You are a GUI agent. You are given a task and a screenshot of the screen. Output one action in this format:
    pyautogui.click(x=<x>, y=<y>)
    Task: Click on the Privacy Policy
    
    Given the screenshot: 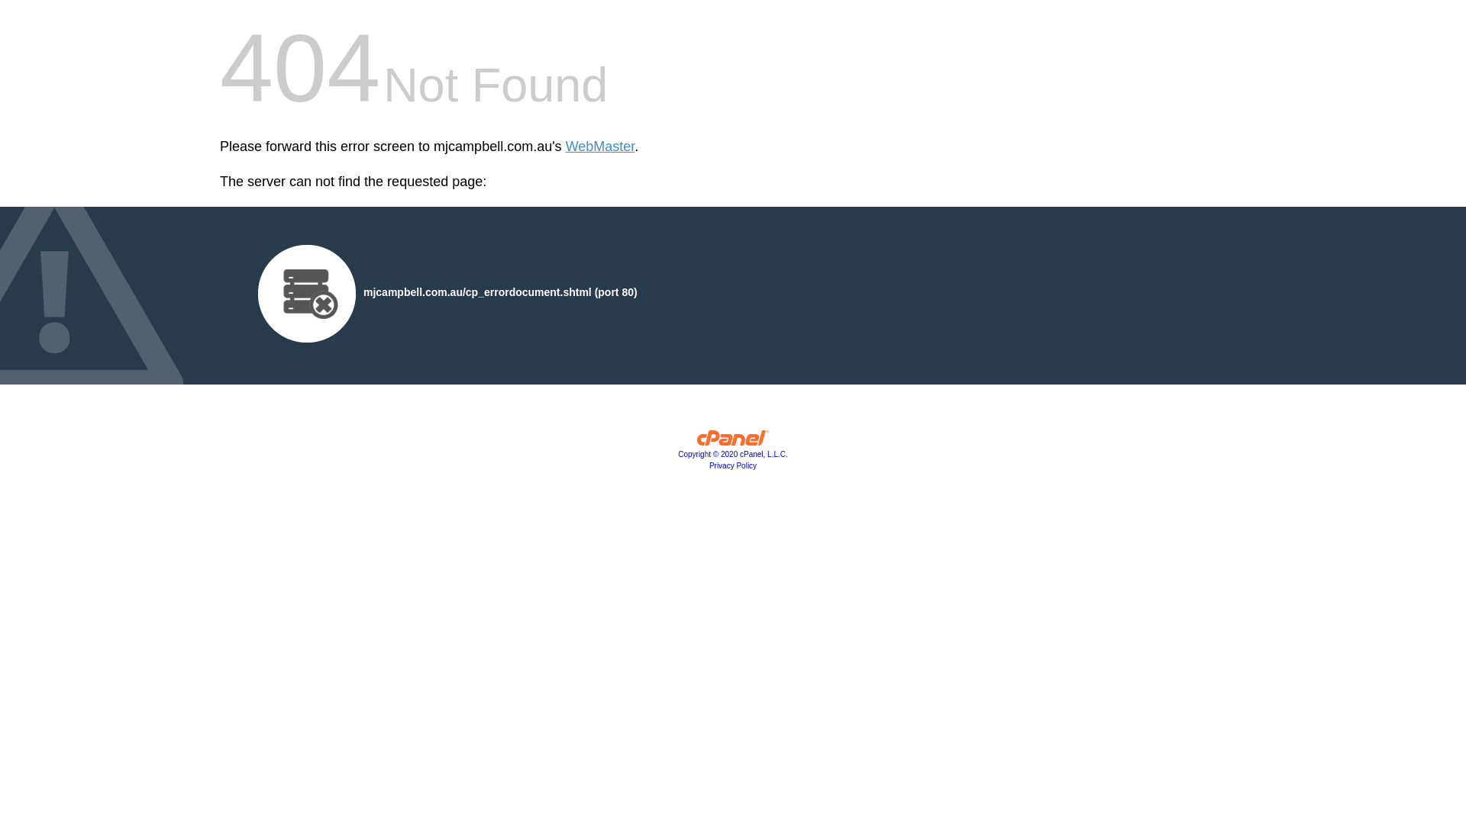 What is the action you would take?
    pyautogui.click(x=733, y=465)
    